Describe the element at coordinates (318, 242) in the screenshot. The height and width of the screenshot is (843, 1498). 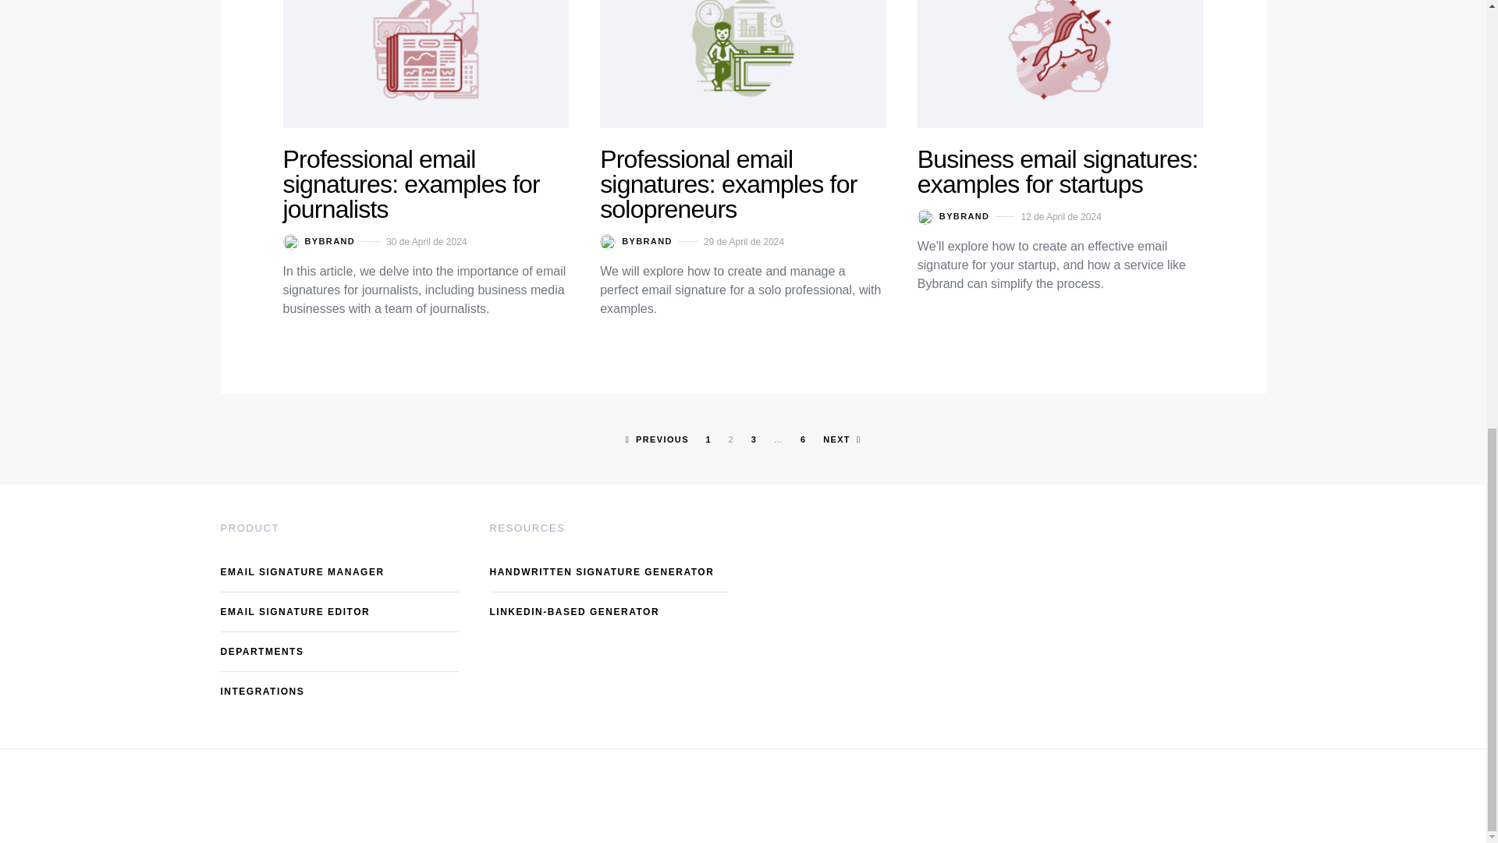
I see `BYBRAND` at that location.